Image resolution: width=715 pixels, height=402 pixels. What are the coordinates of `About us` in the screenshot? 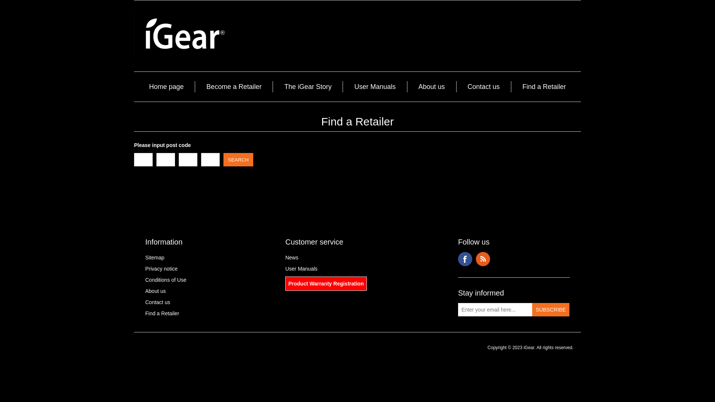 It's located at (156, 291).